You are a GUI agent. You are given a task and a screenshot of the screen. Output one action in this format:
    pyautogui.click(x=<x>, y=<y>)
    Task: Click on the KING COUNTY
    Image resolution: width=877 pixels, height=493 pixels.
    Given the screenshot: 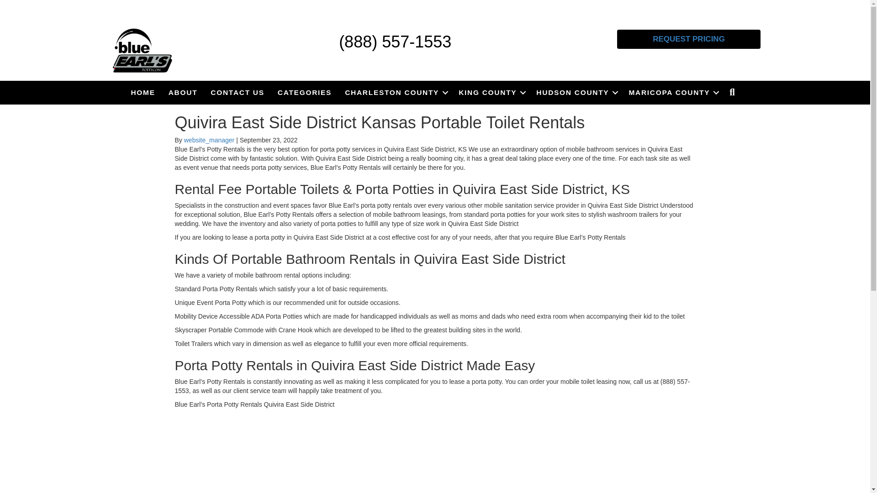 What is the action you would take?
    pyautogui.click(x=491, y=92)
    